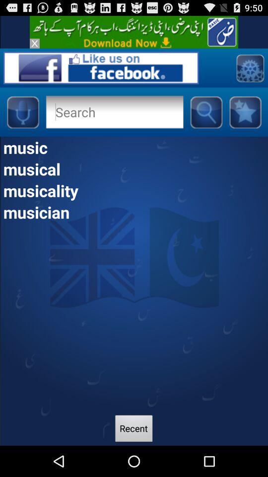 This screenshot has height=477, width=268. Describe the element at coordinates (134, 32) in the screenshot. I see `advertisement for some app to download` at that location.